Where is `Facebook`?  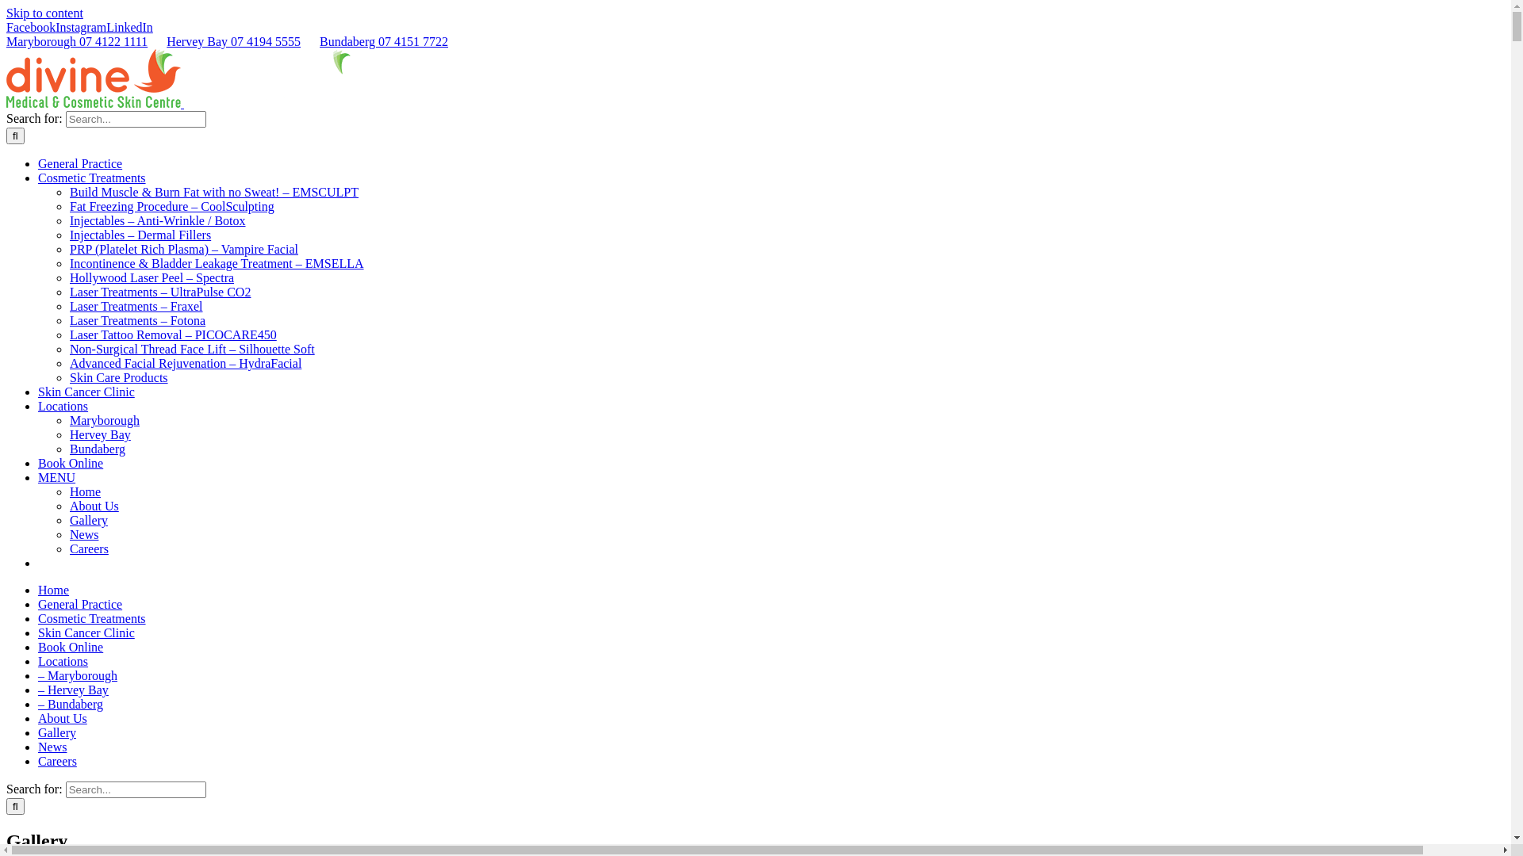 Facebook is located at coordinates (31, 27).